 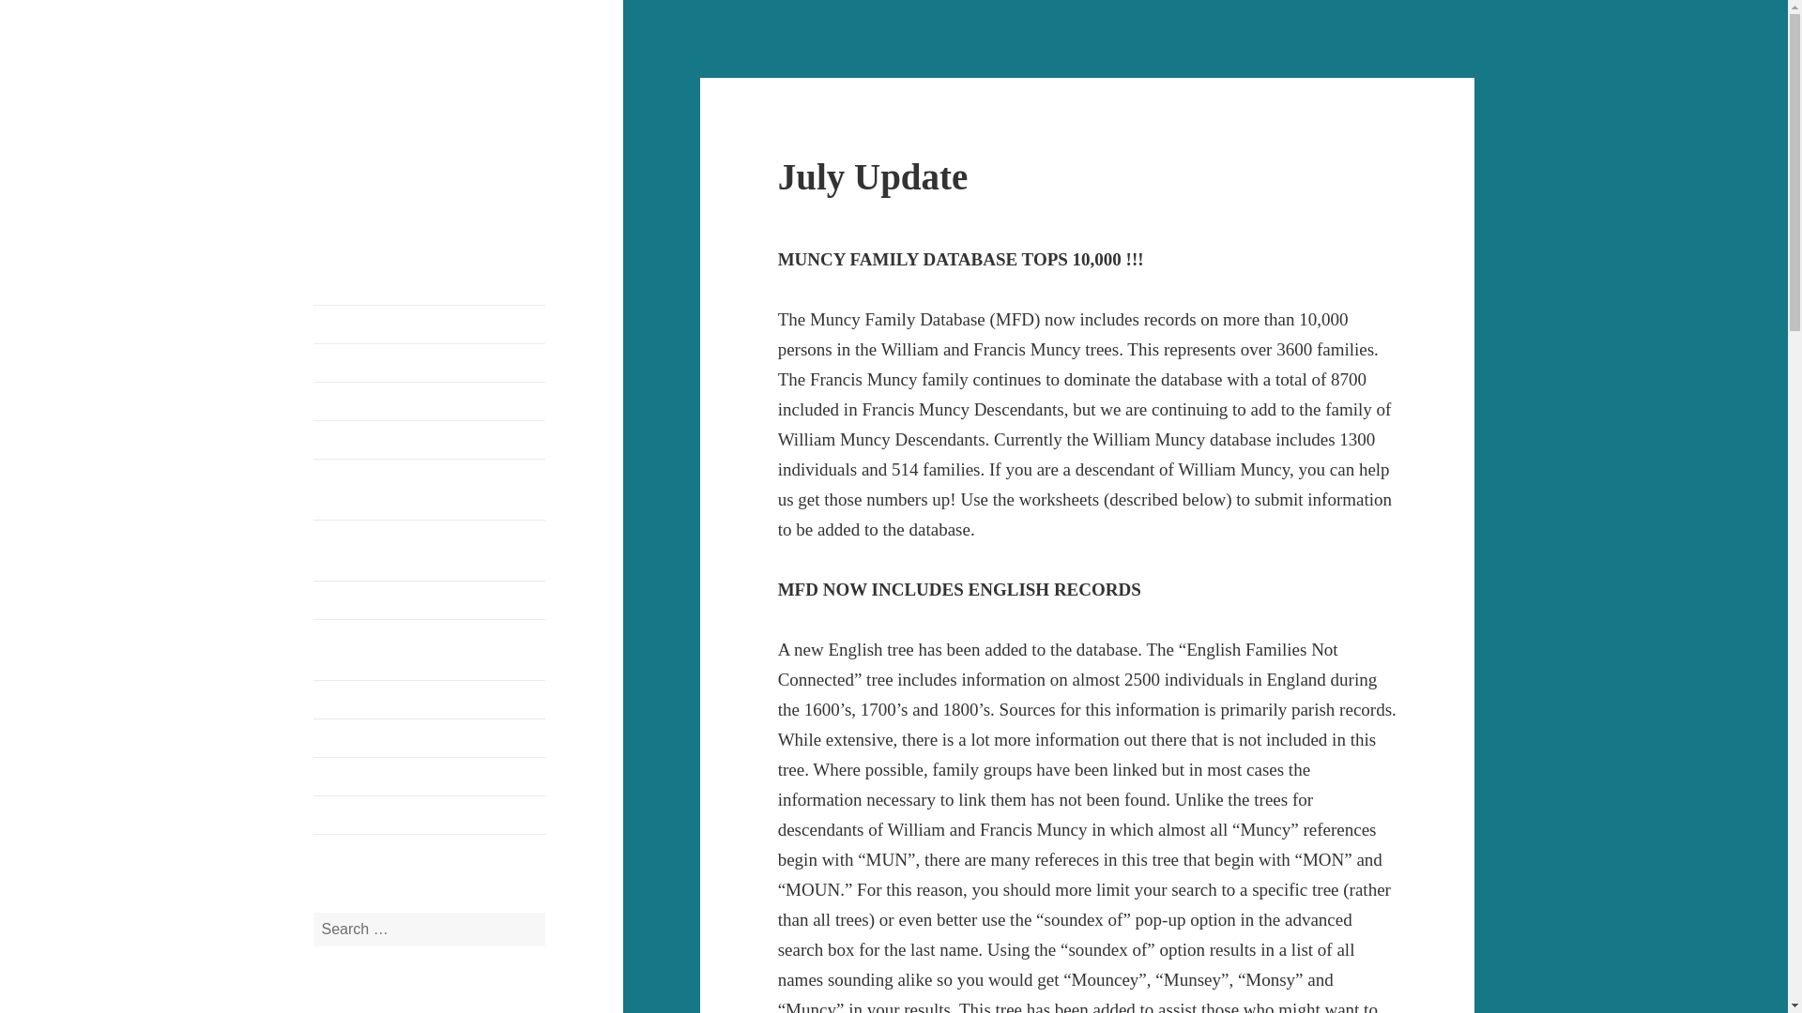 What do you see at coordinates (430, 363) in the screenshot?
I see `Contact Us` at bounding box center [430, 363].